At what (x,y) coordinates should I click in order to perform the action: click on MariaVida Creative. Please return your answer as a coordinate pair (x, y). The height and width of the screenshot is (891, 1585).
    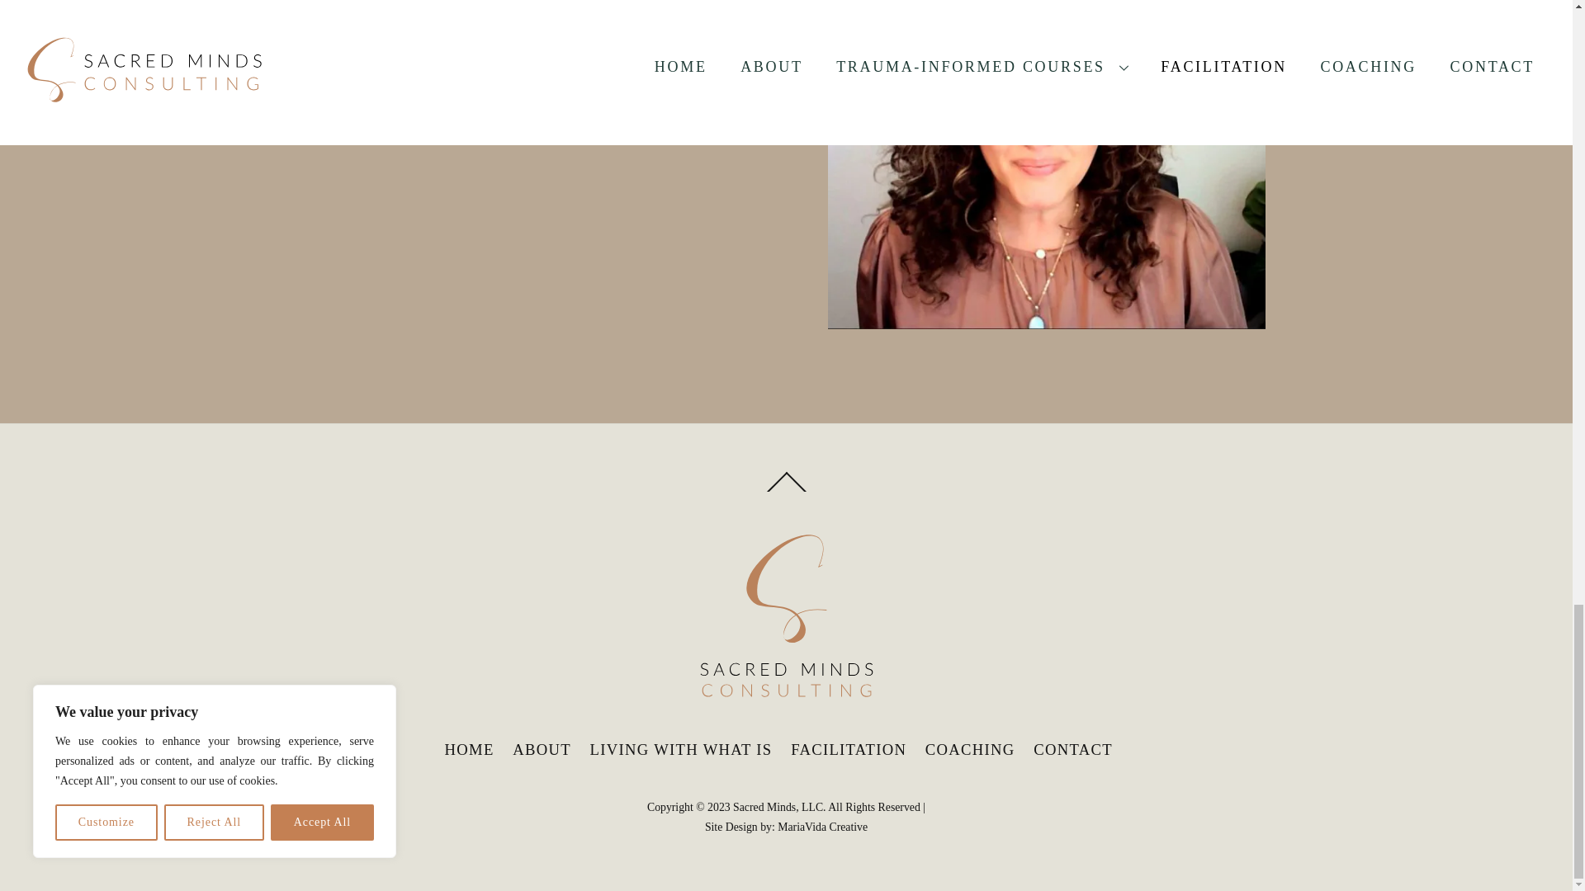
    Looking at the image, I should click on (822, 827).